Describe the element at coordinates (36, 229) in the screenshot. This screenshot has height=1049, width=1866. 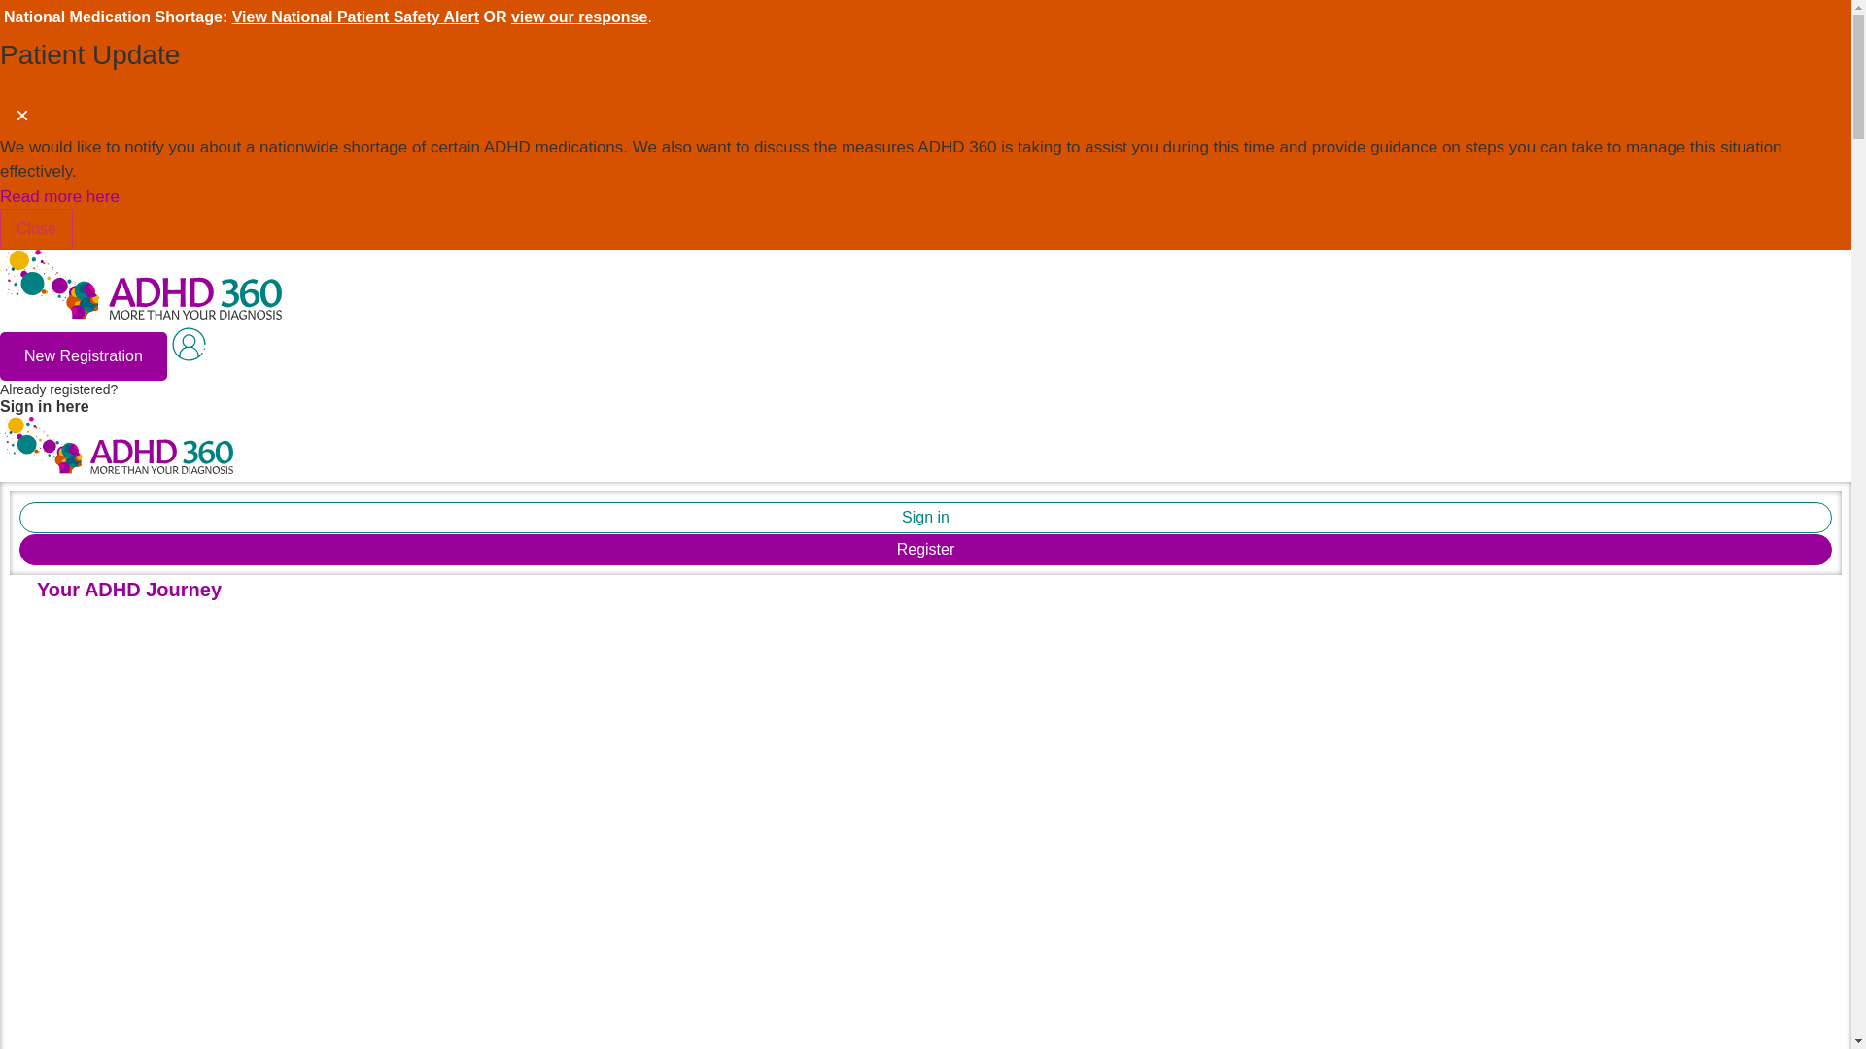
I see `Close` at that location.